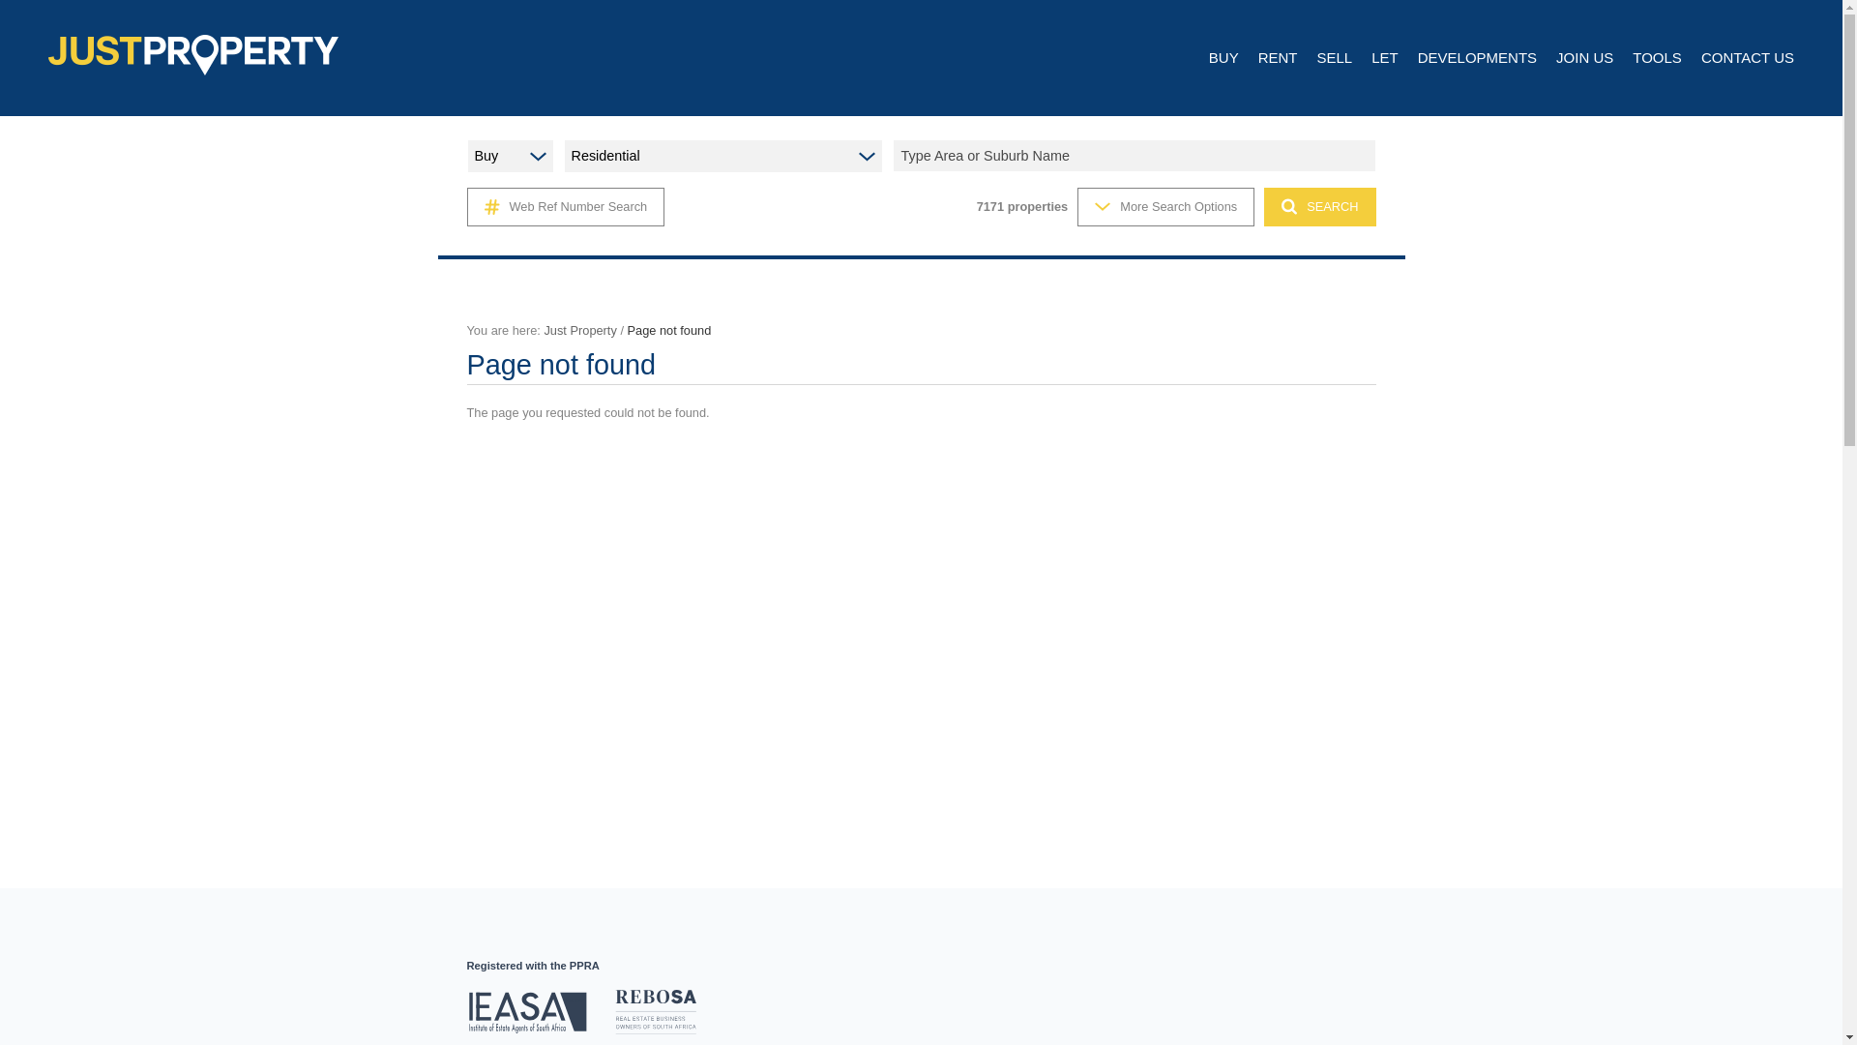 The image size is (1857, 1045). I want to click on TOOLS, so click(1657, 58).